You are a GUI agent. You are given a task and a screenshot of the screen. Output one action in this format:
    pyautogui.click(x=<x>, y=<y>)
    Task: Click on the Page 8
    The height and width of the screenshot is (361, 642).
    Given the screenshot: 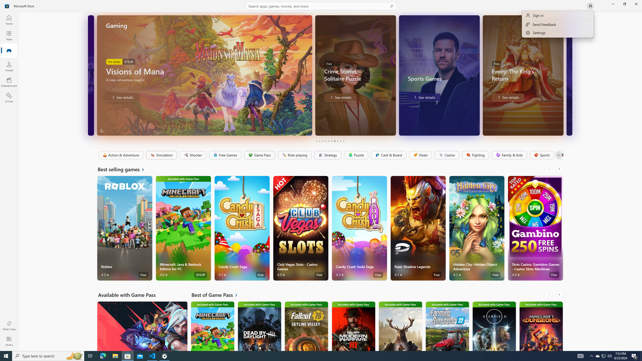 What is the action you would take?
    pyautogui.click(x=337, y=141)
    